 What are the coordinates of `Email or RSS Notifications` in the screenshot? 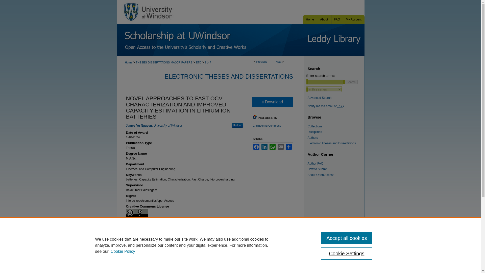 It's located at (336, 106).